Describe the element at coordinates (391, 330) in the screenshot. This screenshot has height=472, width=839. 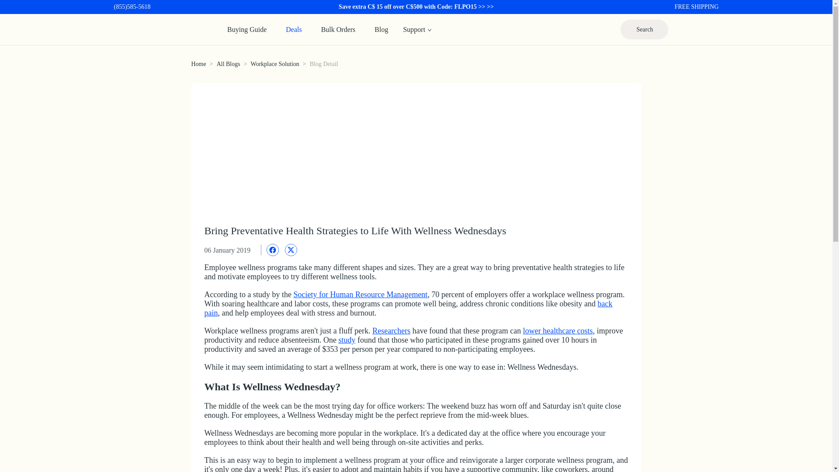
I see `Researchers` at that location.